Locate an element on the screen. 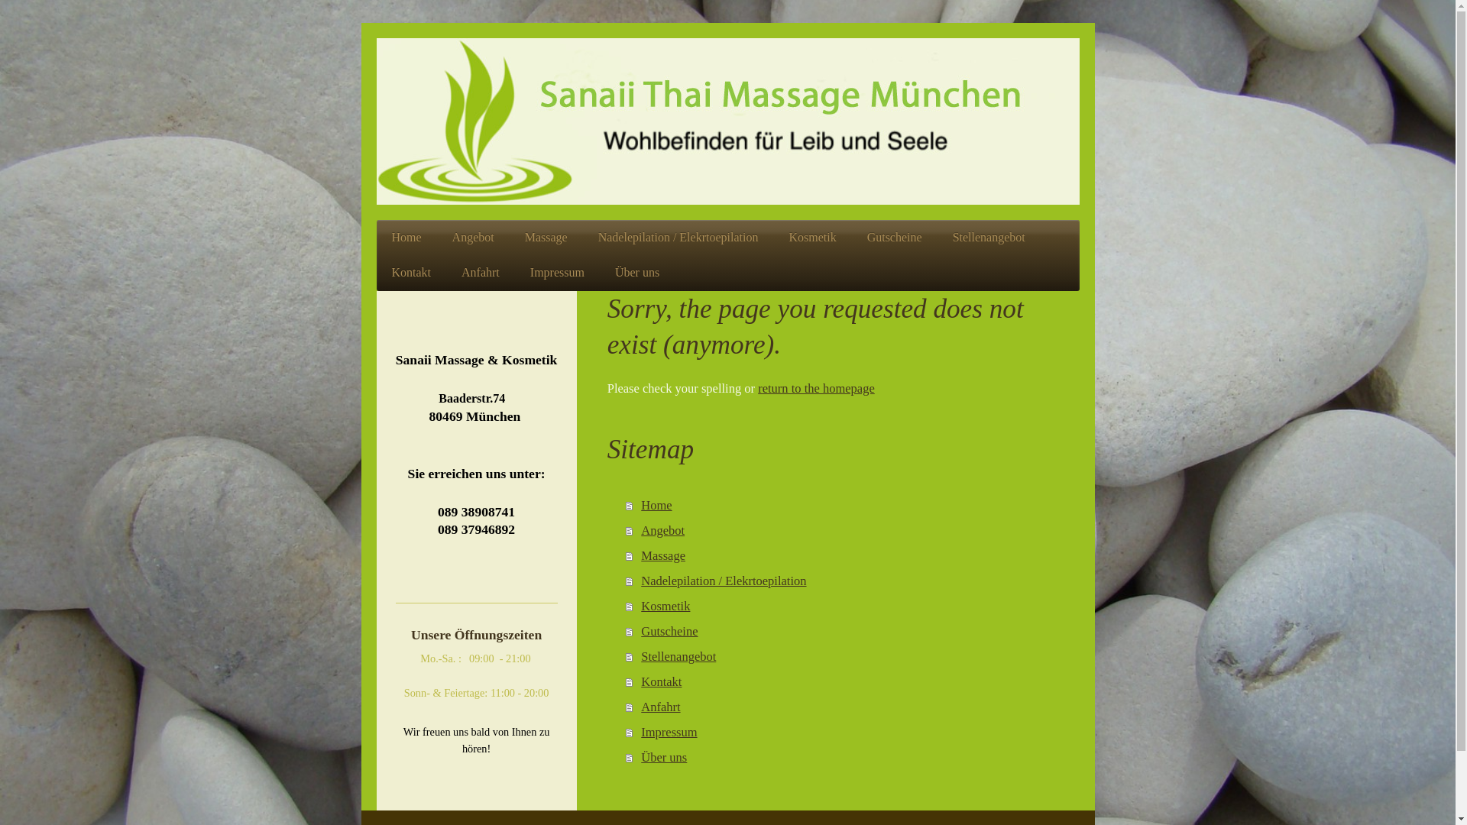 Image resolution: width=1467 pixels, height=825 pixels. Massage is located at coordinates (546, 238).